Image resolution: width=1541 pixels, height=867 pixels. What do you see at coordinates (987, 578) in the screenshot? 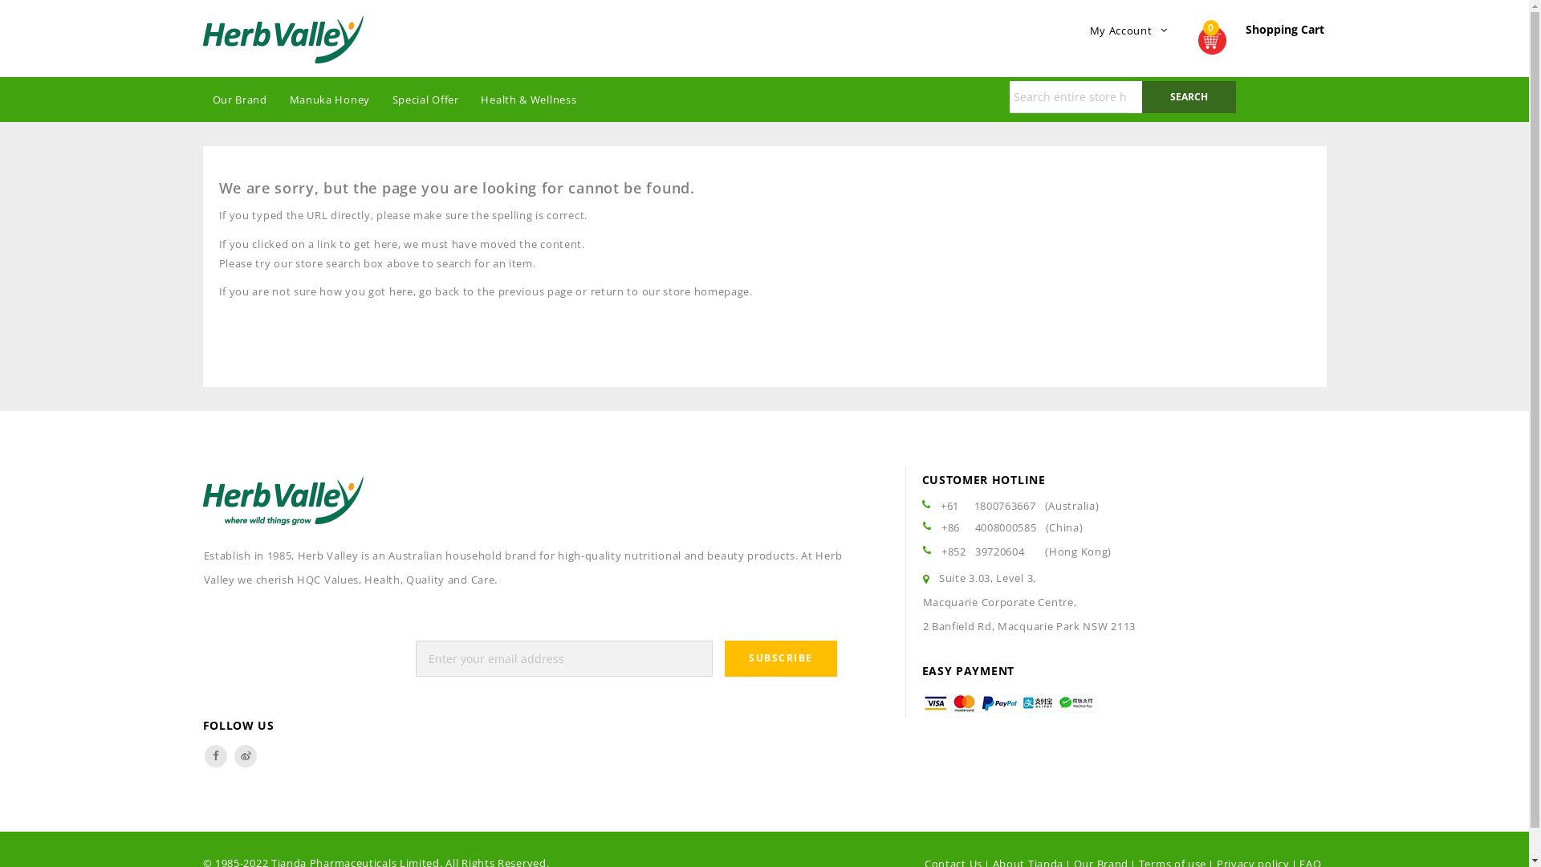
I see `Suite 3.03, Level 3,` at bounding box center [987, 578].